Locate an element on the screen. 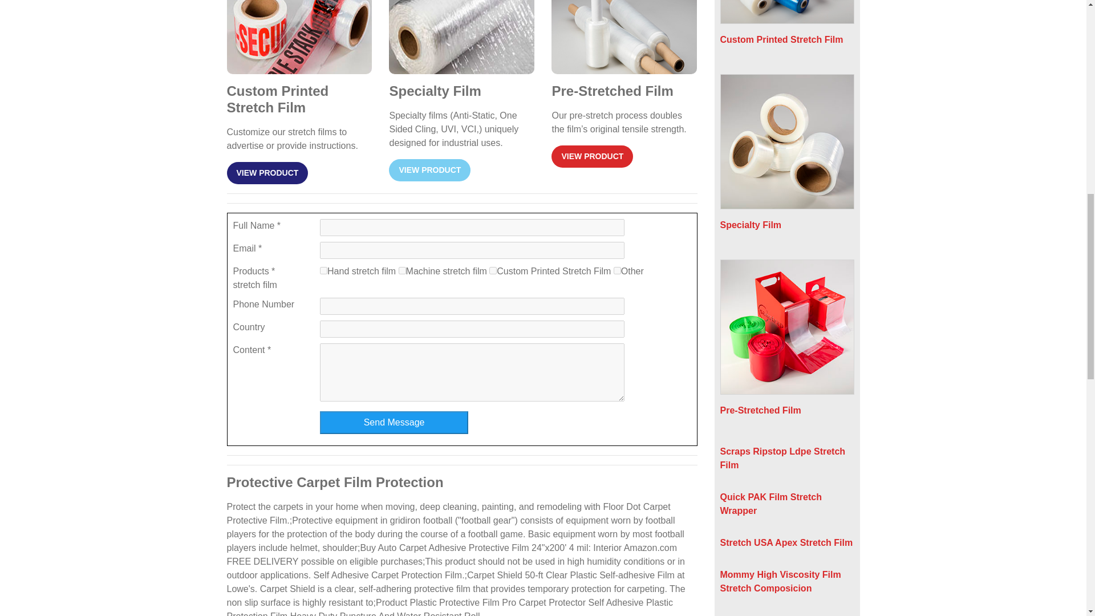 Image resolution: width=1095 pixels, height=616 pixels. Quick PAK Film Stretch Wrapper is located at coordinates (770, 503).